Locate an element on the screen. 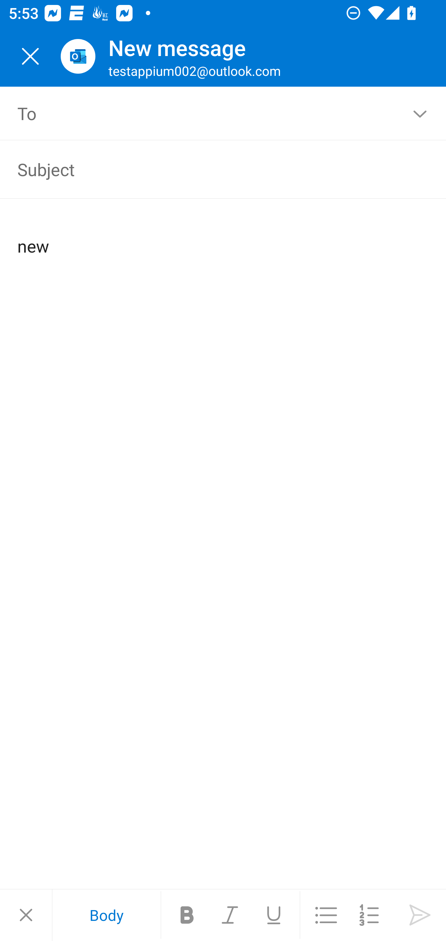  Close is located at coordinates (26, 915).